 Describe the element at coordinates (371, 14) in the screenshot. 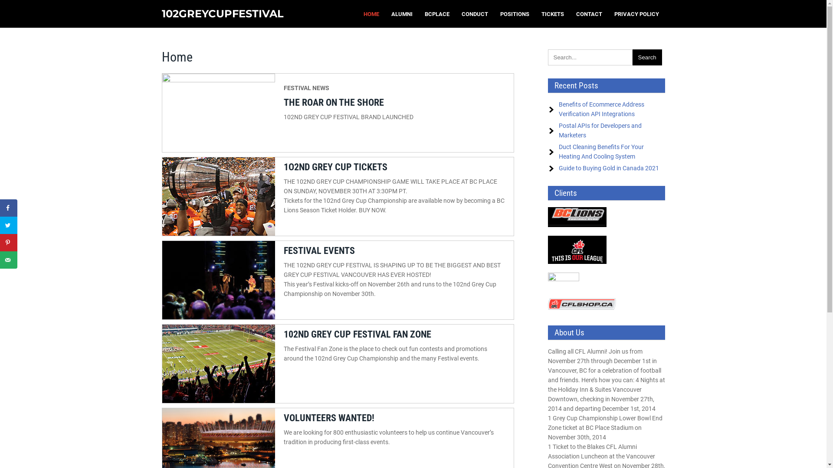

I see `HOME` at that location.